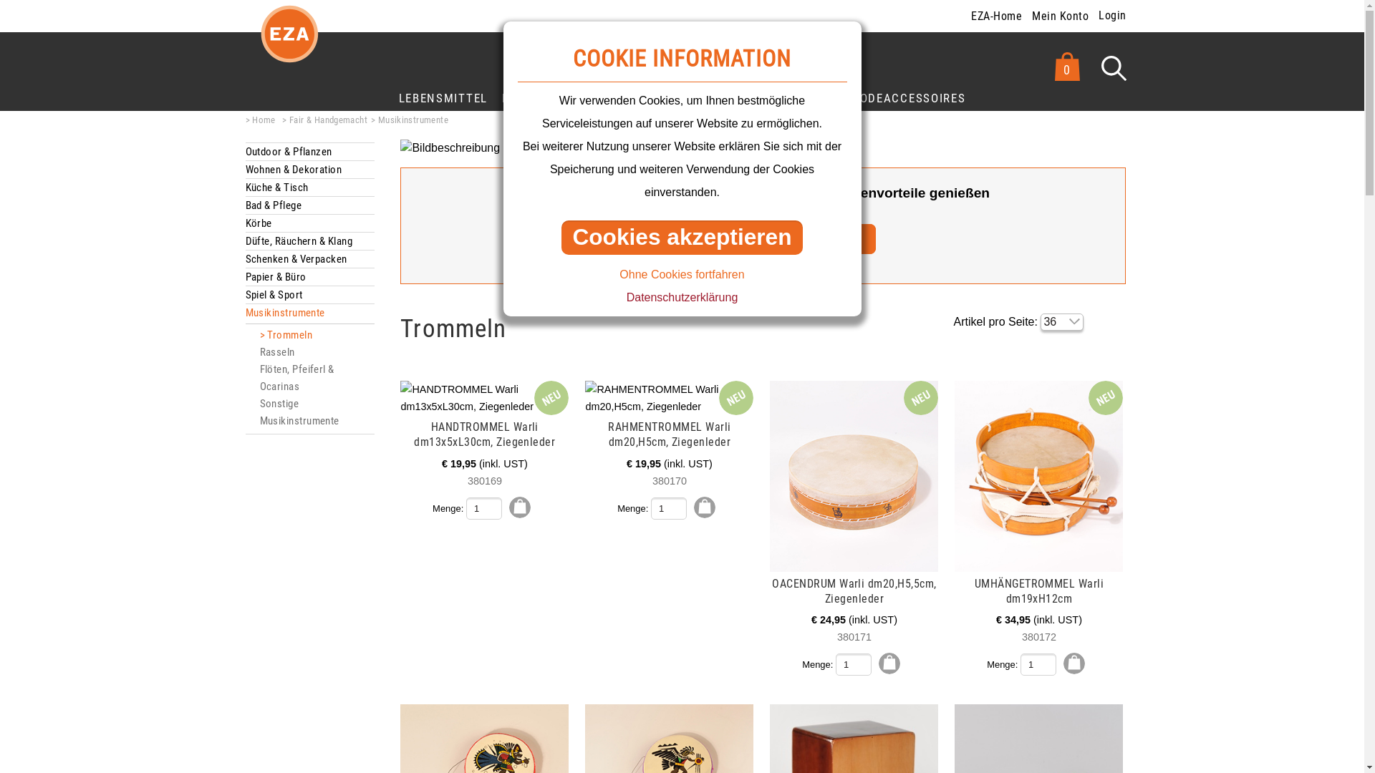  Describe the element at coordinates (443, 97) in the screenshot. I see `LEBENSMITTEL` at that location.